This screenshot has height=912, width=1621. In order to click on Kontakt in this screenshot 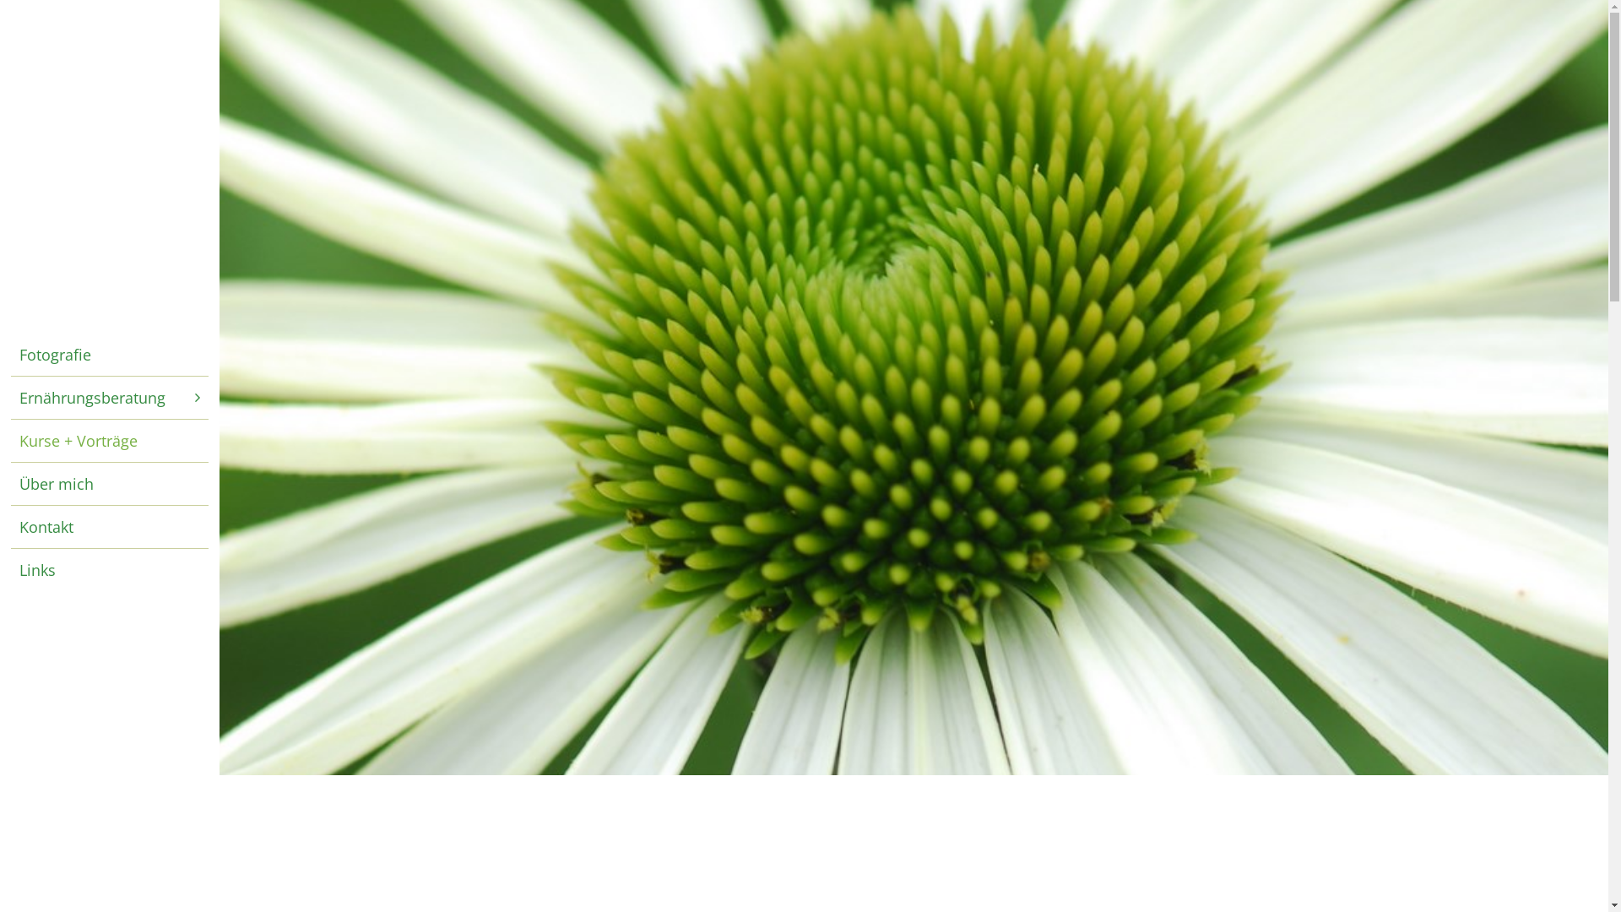, I will do `click(110, 526)`.